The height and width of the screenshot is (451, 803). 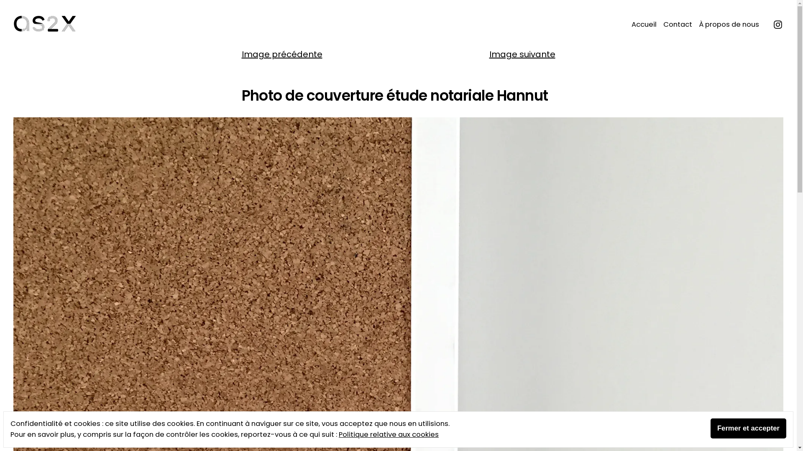 What do you see at coordinates (389, 434) in the screenshot?
I see `Politique relative aux cookies` at bounding box center [389, 434].